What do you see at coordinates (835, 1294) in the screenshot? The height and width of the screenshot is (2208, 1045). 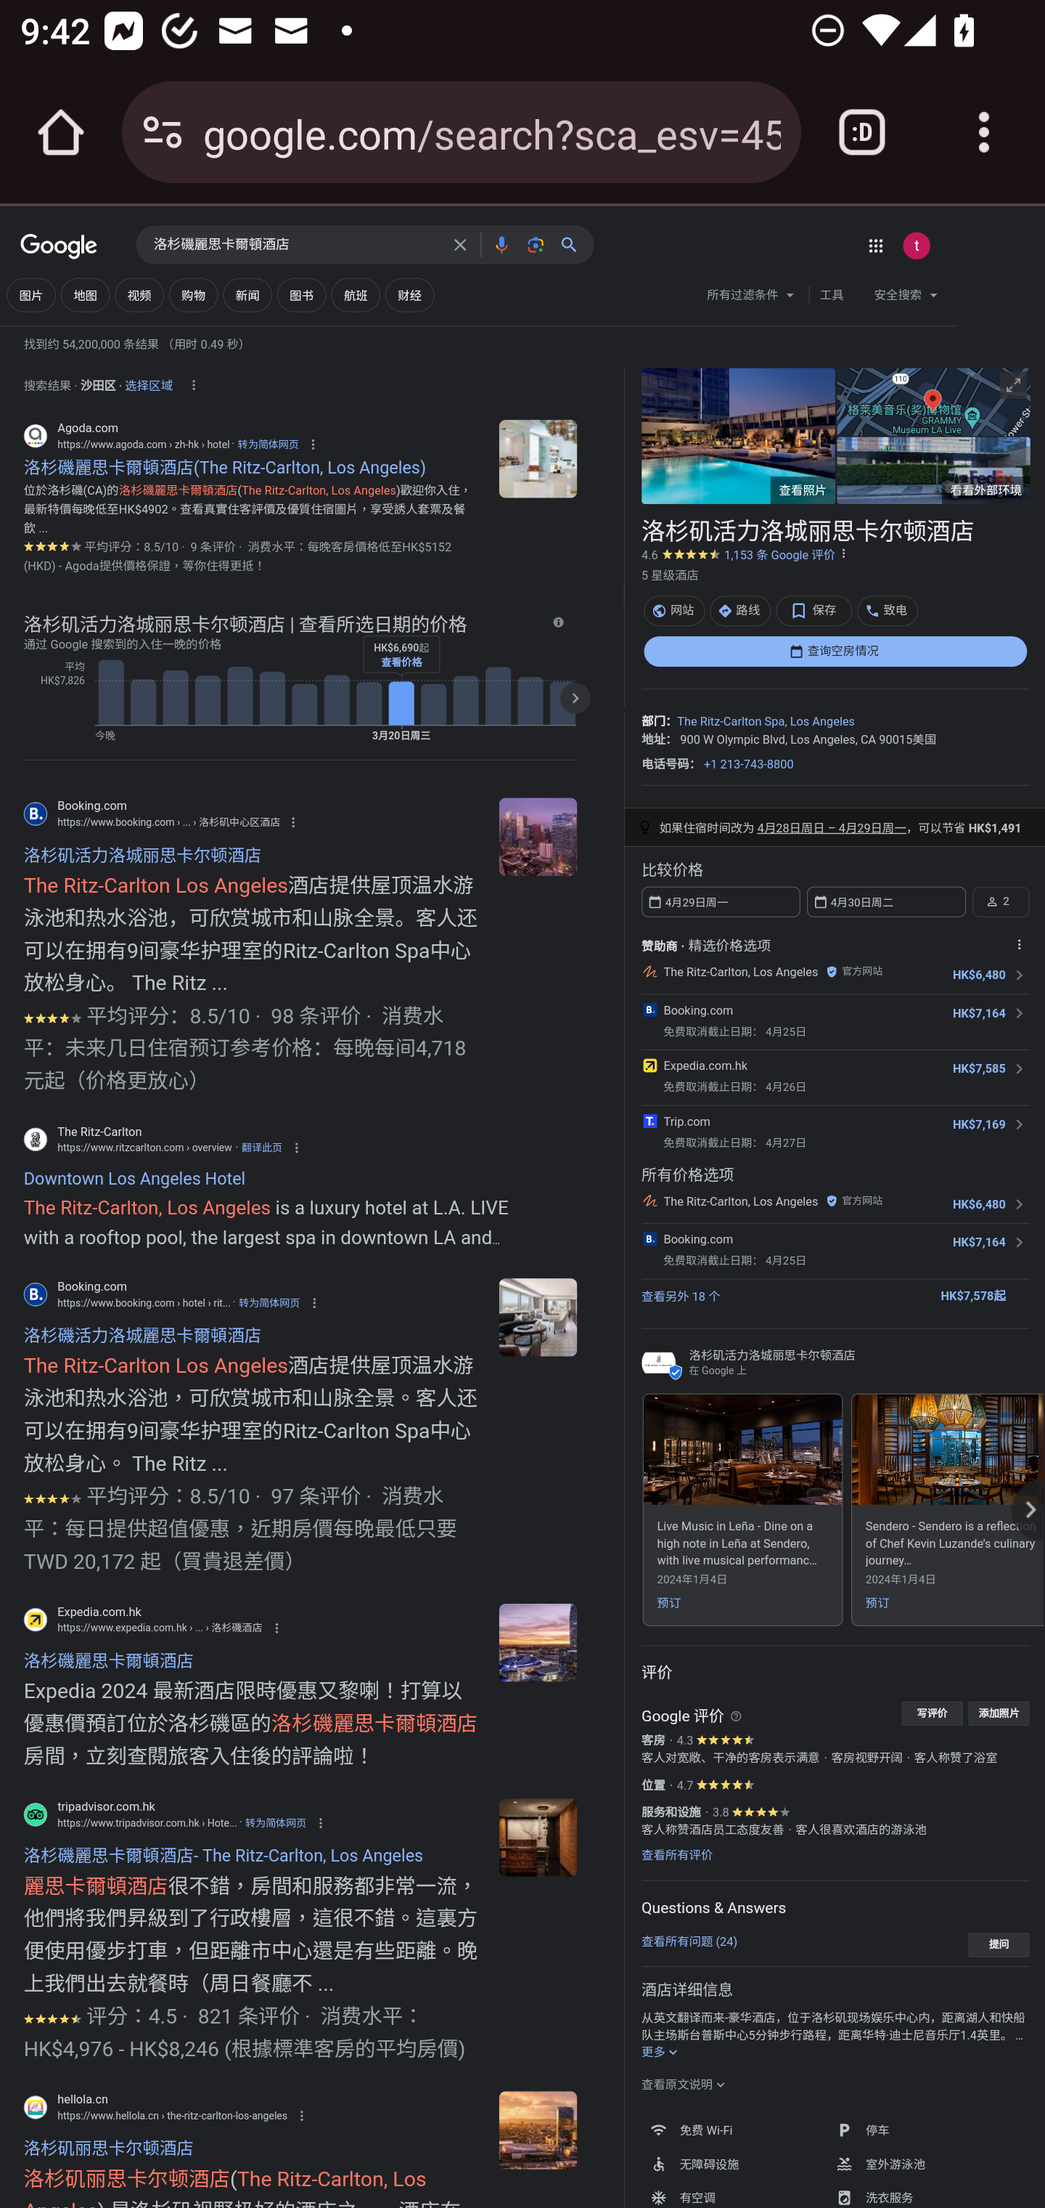 I see `查看另外 18 个 HK$7,578起` at bounding box center [835, 1294].